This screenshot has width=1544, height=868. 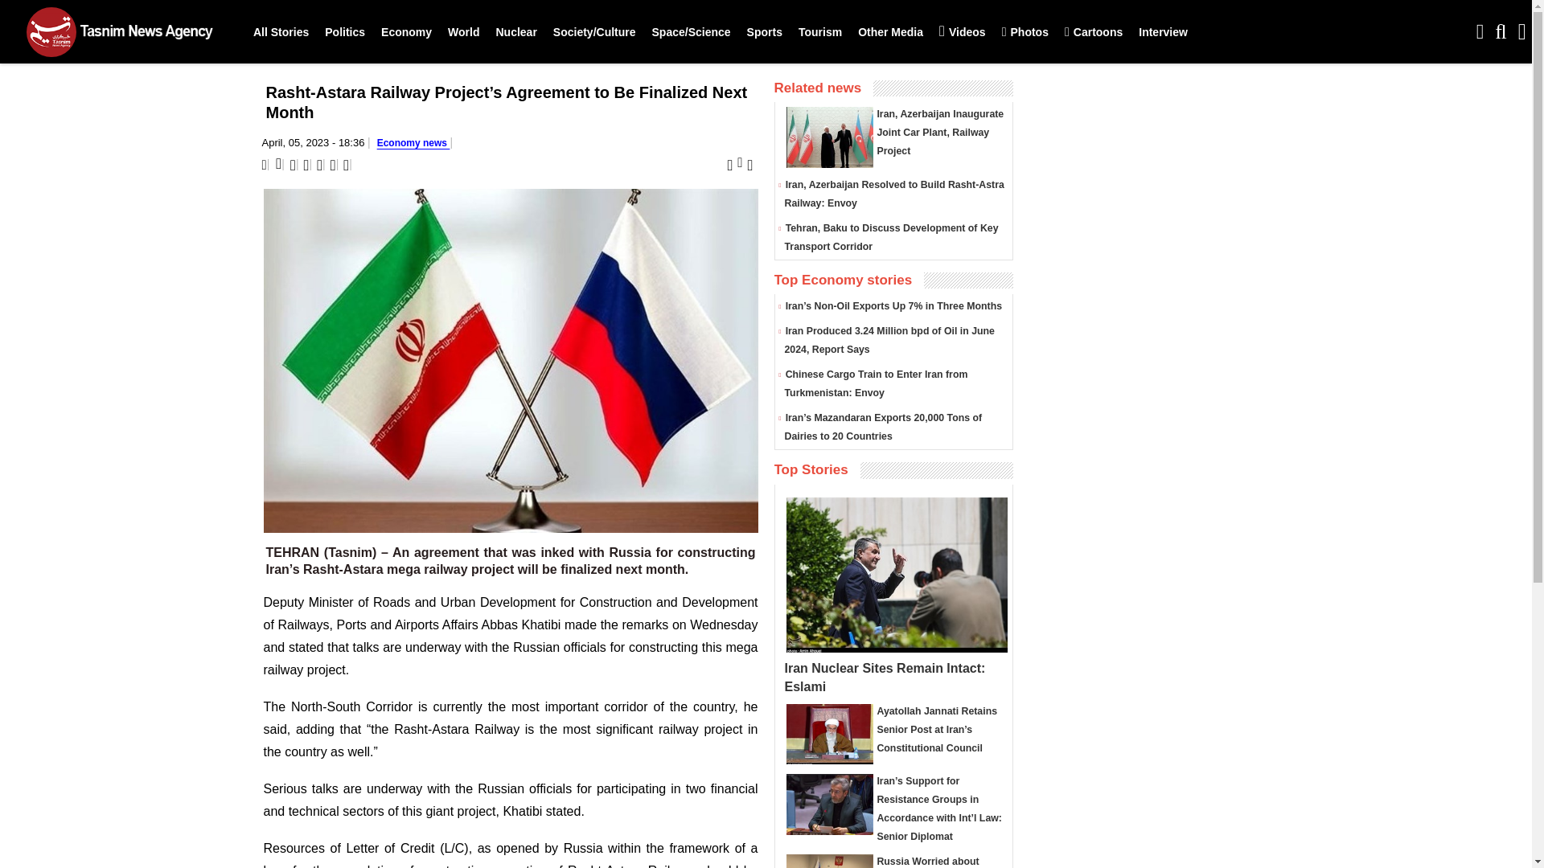 I want to click on Interview, so click(x=1163, y=32).